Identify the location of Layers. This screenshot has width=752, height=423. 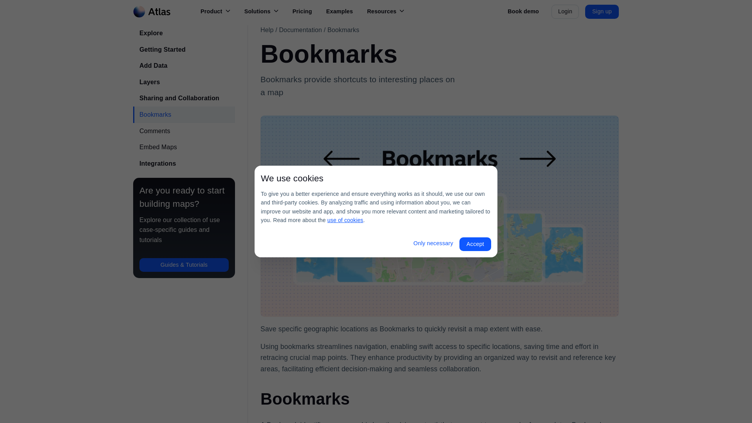
(184, 82).